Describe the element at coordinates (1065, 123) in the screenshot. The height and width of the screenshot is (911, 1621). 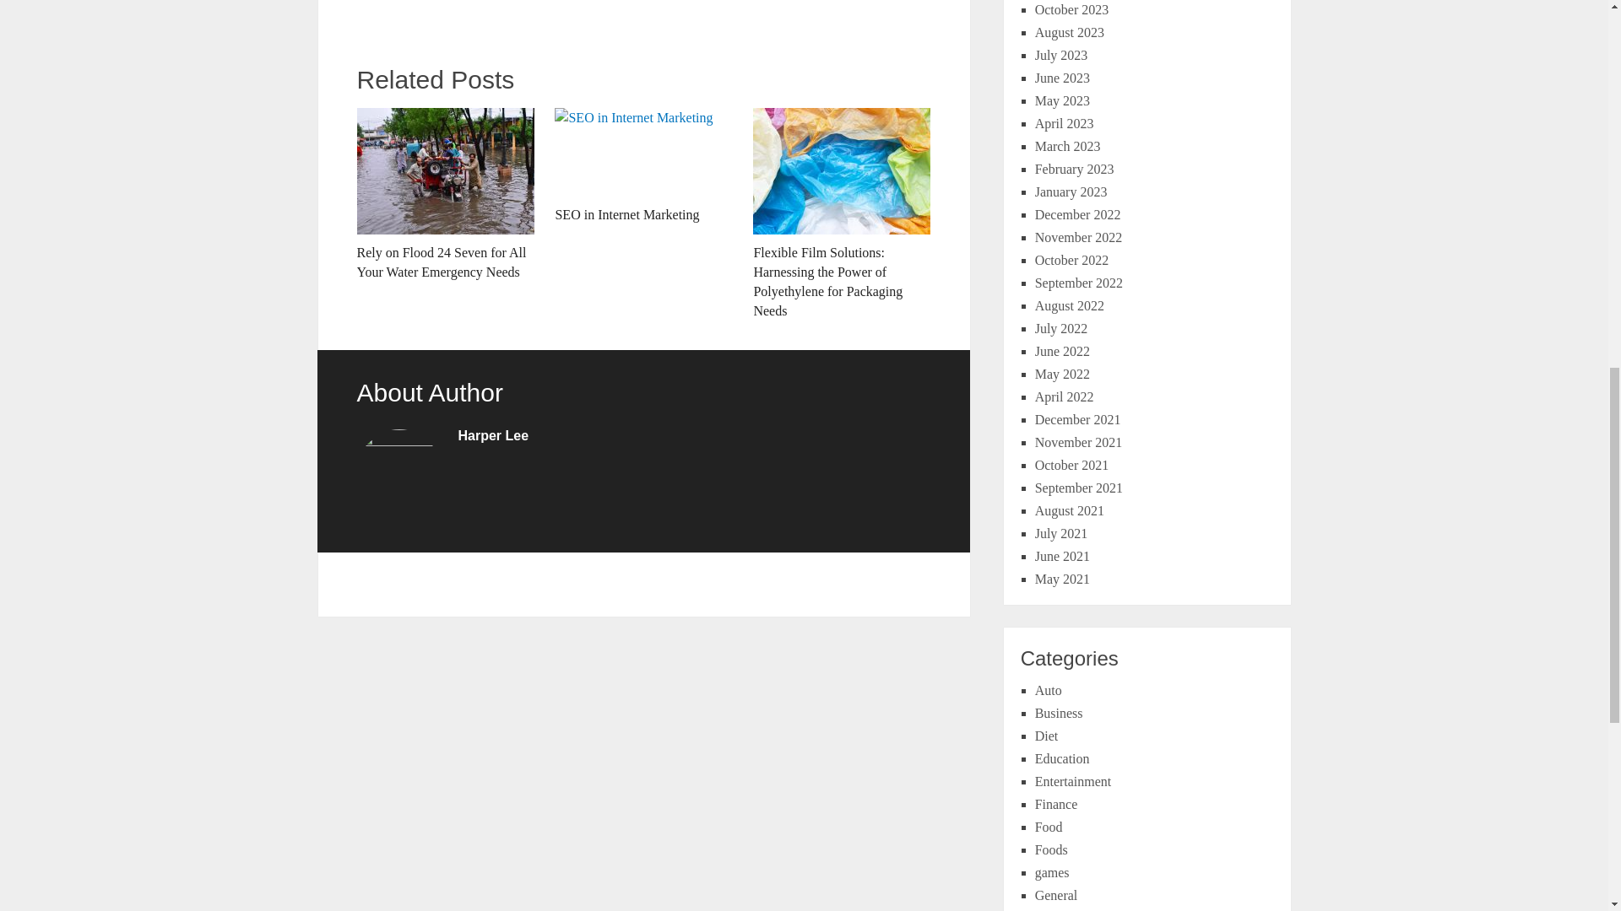
I see `April 2023` at that location.